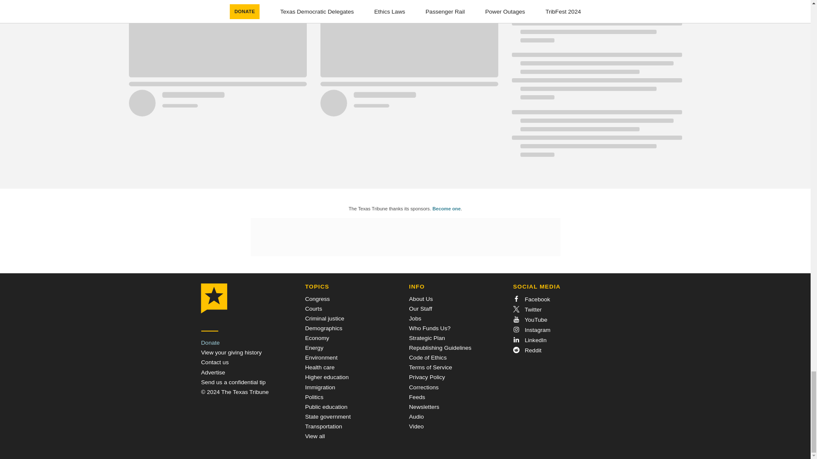 The image size is (817, 459). What do you see at coordinates (231, 352) in the screenshot?
I see `View your giving history` at bounding box center [231, 352].